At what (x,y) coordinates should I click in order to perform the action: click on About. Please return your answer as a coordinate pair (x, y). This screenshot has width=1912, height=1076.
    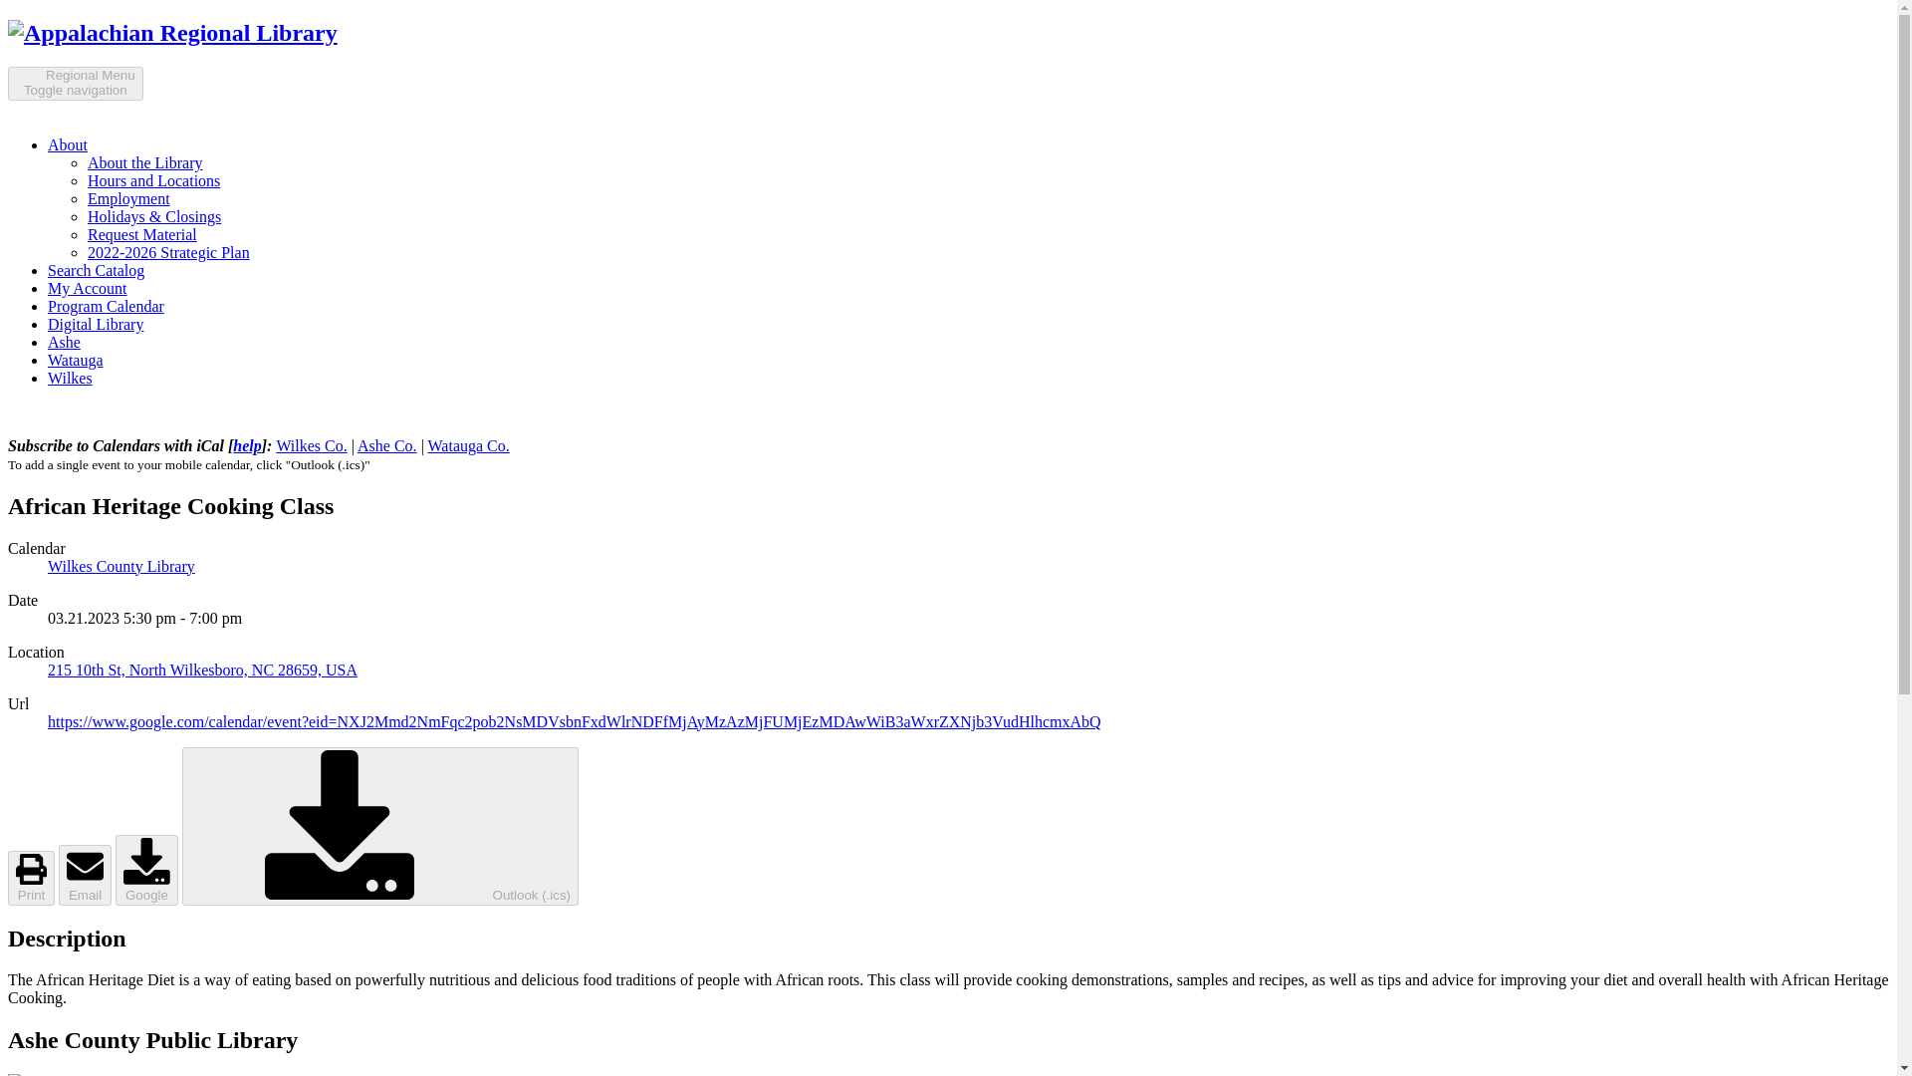
    Looking at the image, I should click on (68, 145).